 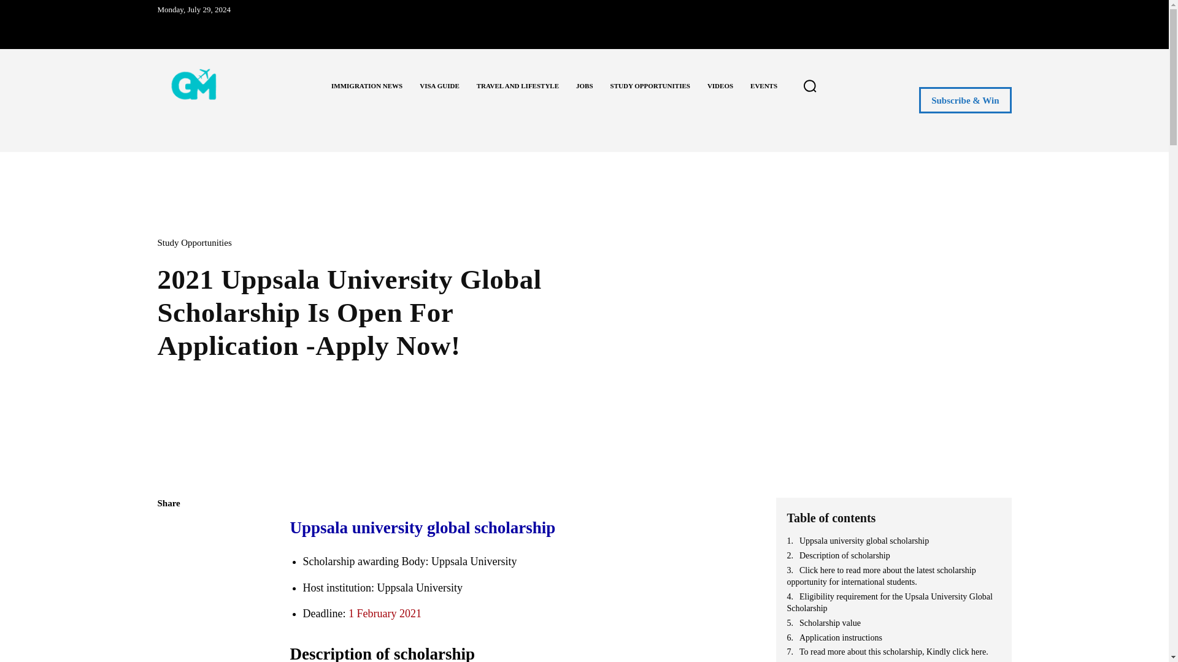 What do you see at coordinates (197, 243) in the screenshot?
I see `Study Opportunities` at bounding box center [197, 243].